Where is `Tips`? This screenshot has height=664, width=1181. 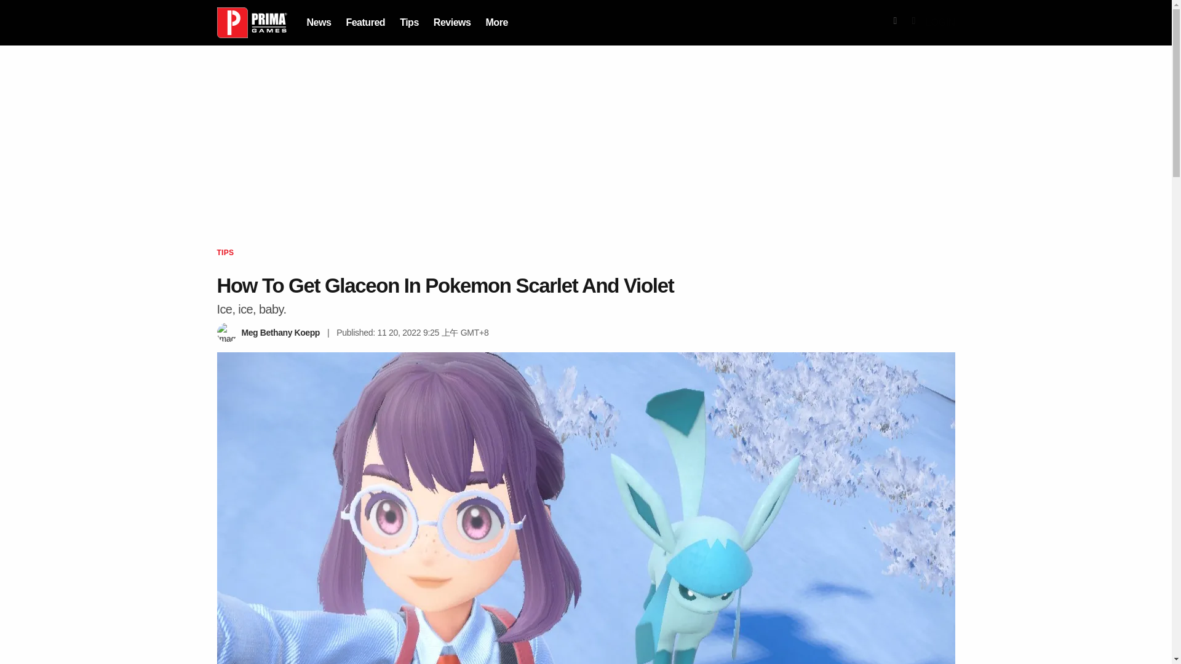 Tips is located at coordinates (410, 22).